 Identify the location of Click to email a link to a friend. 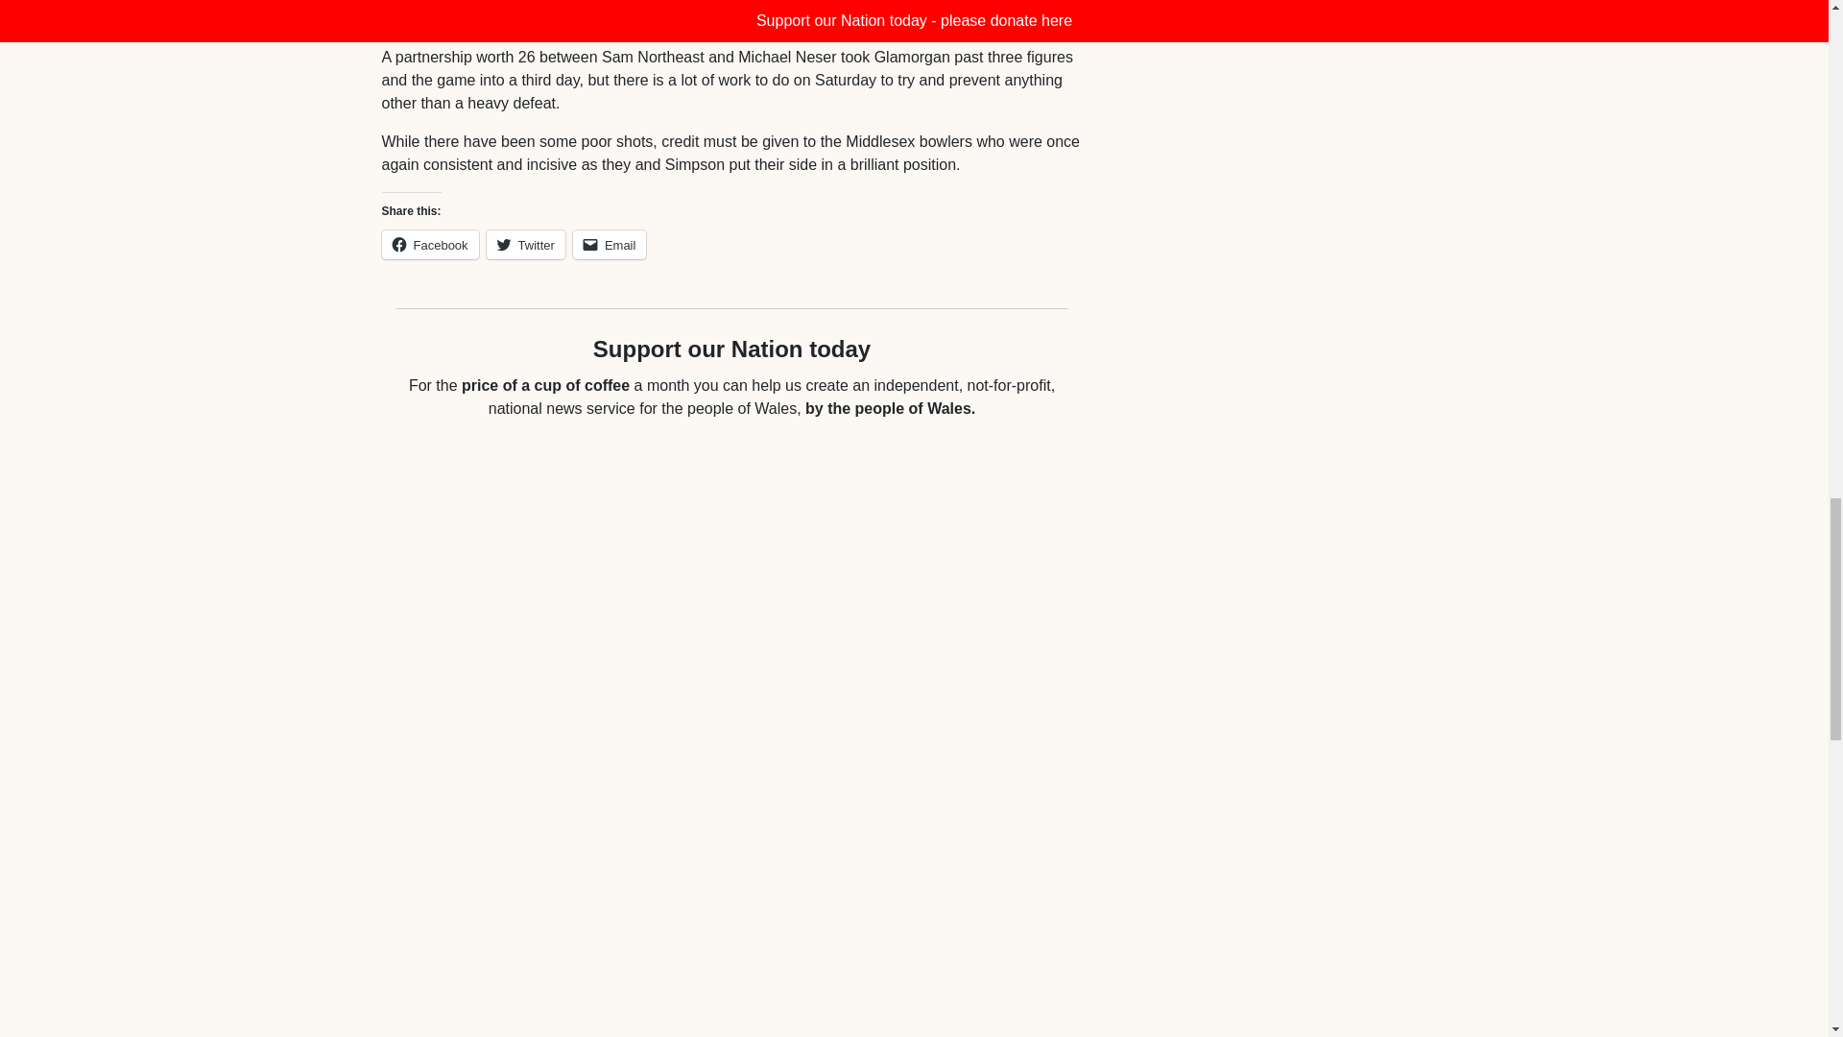
(610, 244).